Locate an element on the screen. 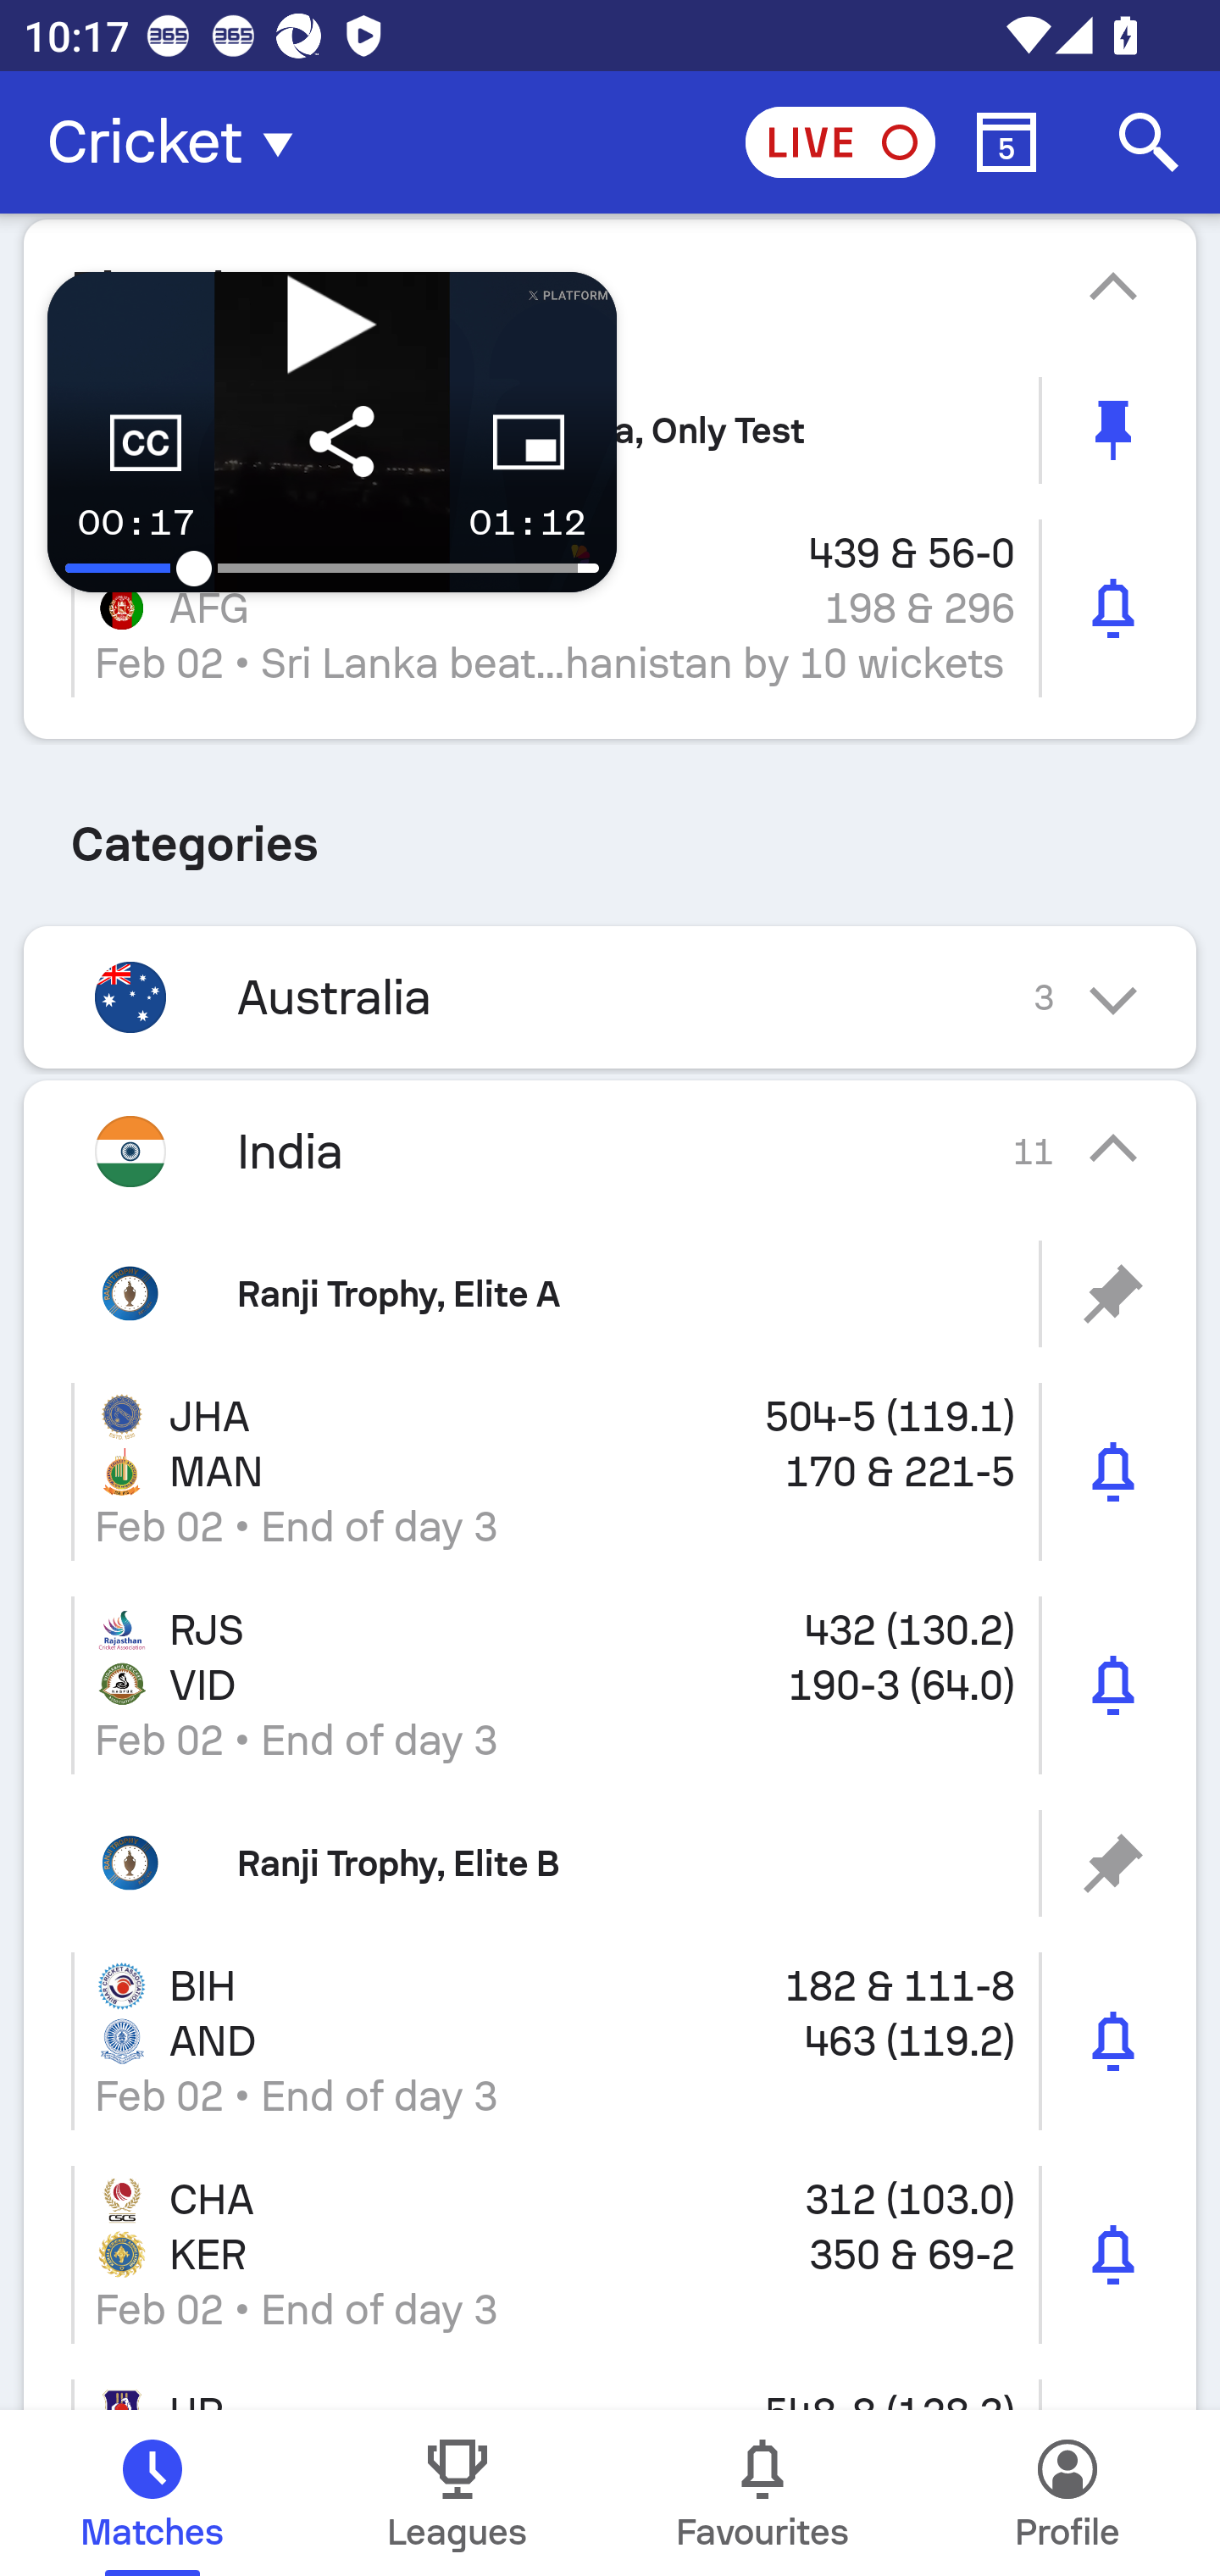  India 11 is located at coordinates (610, 1151).